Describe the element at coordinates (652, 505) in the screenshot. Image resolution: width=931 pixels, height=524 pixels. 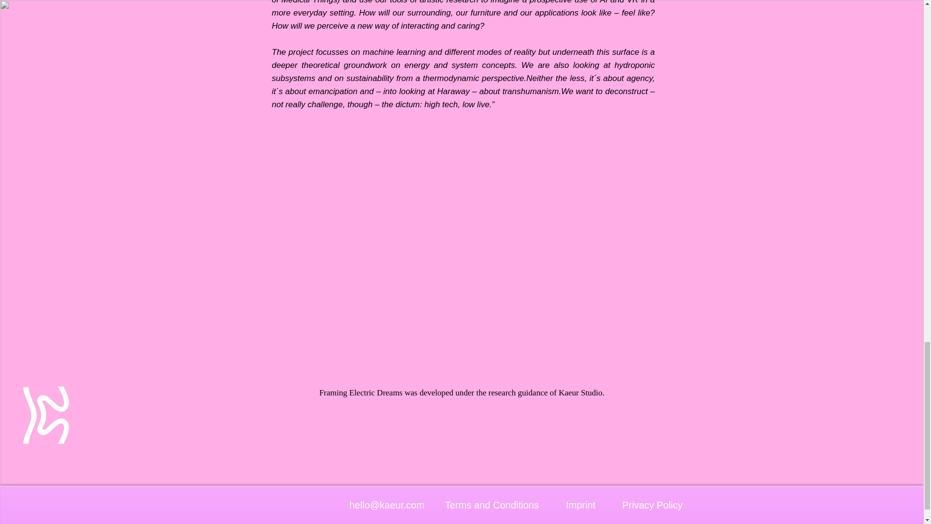
I see `Privacy Policy` at that location.